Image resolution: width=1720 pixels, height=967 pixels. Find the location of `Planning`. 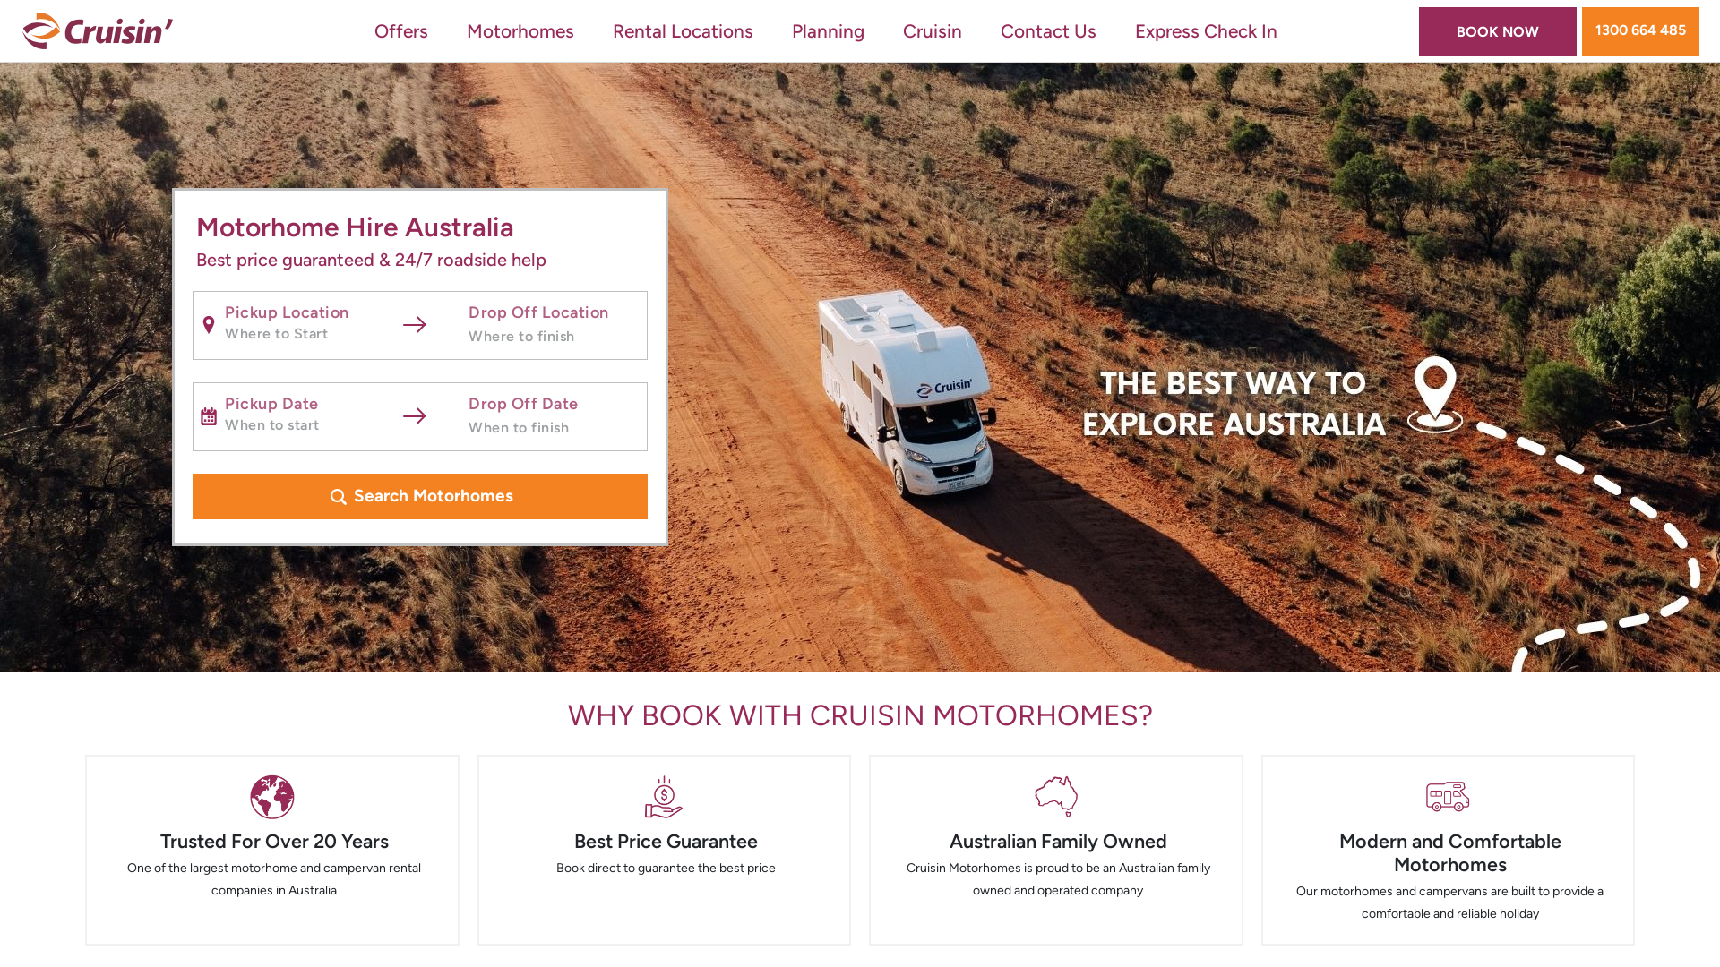

Planning is located at coordinates (828, 30).